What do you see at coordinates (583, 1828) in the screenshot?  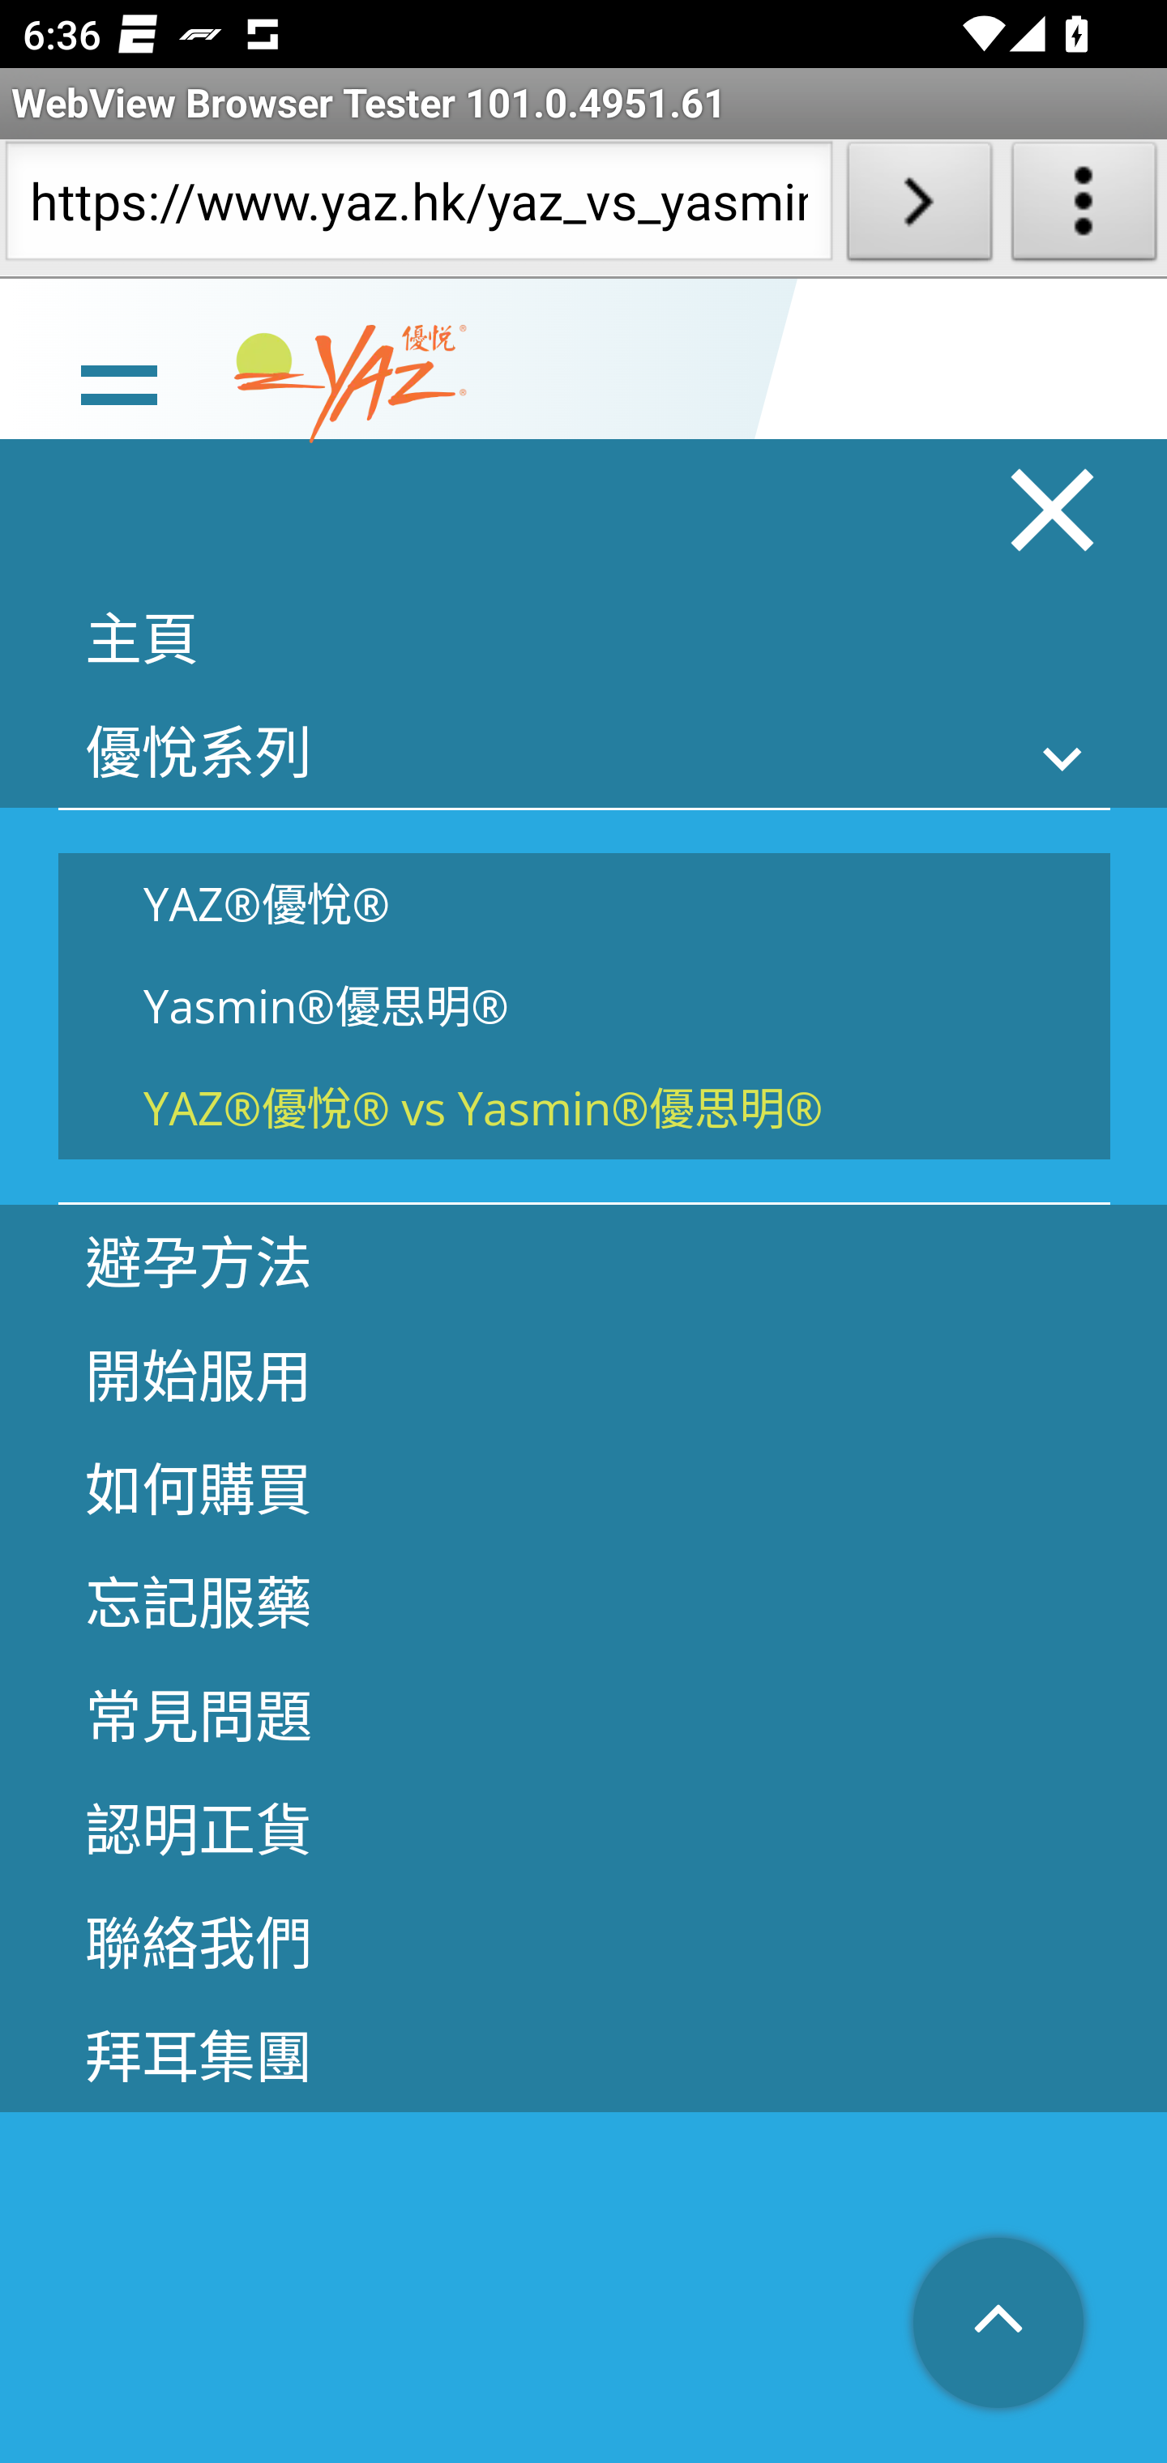 I see `認明正貨` at bounding box center [583, 1828].